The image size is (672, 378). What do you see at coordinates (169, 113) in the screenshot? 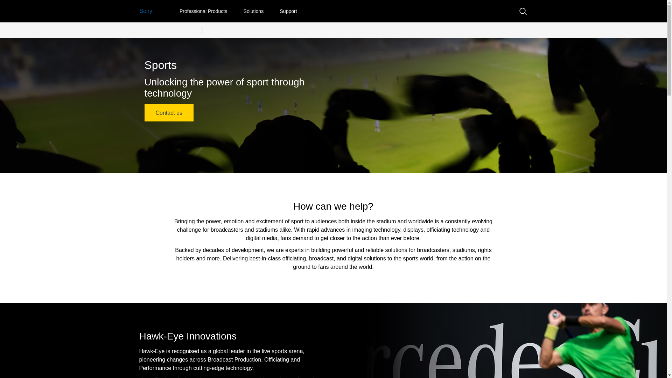
I see `Contact us` at bounding box center [169, 113].